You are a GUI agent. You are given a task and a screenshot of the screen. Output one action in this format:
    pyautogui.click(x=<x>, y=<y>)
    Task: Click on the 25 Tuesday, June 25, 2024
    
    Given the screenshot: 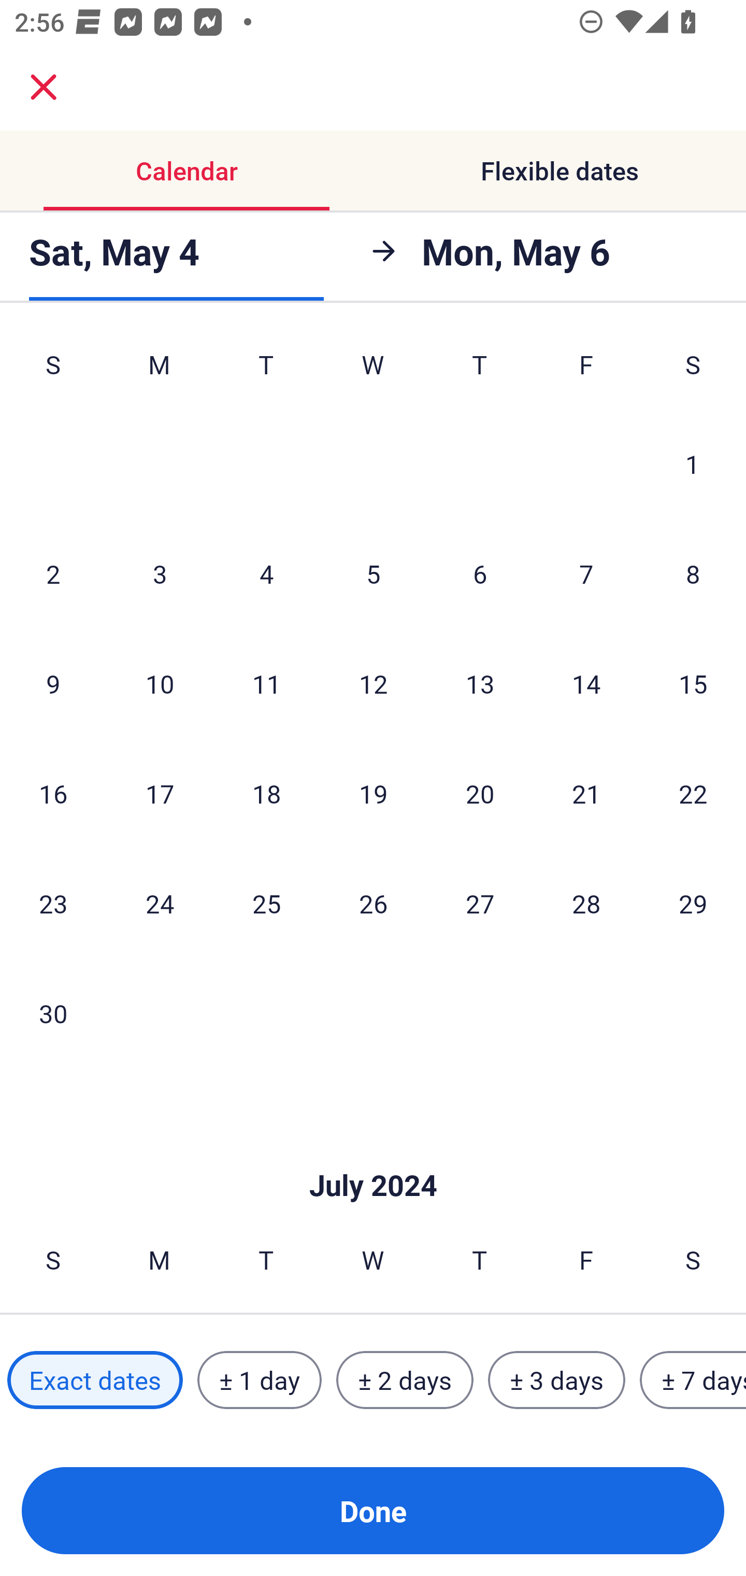 What is the action you would take?
    pyautogui.click(x=266, y=903)
    